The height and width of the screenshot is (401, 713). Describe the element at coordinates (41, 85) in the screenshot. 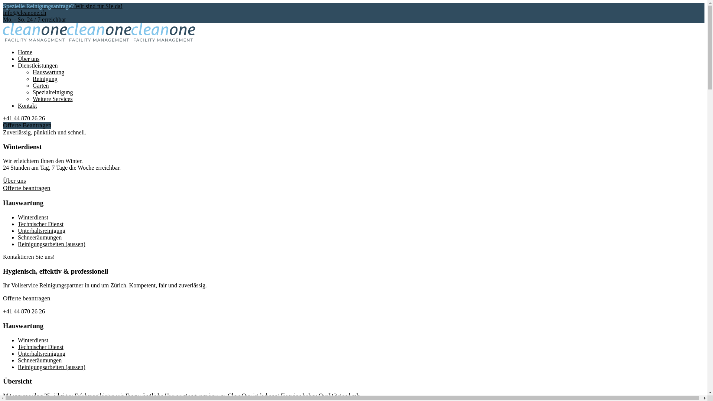

I see `Garten` at that location.